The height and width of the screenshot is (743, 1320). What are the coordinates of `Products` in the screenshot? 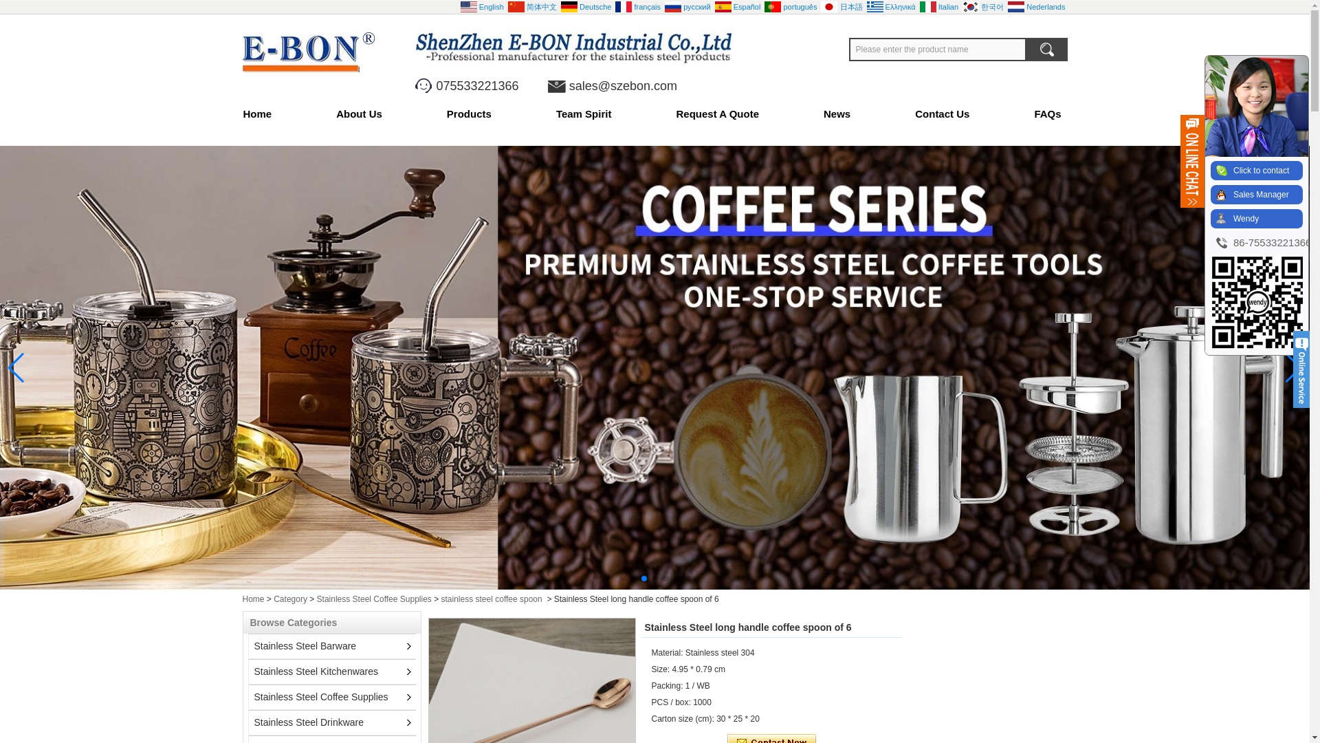 It's located at (469, 114).